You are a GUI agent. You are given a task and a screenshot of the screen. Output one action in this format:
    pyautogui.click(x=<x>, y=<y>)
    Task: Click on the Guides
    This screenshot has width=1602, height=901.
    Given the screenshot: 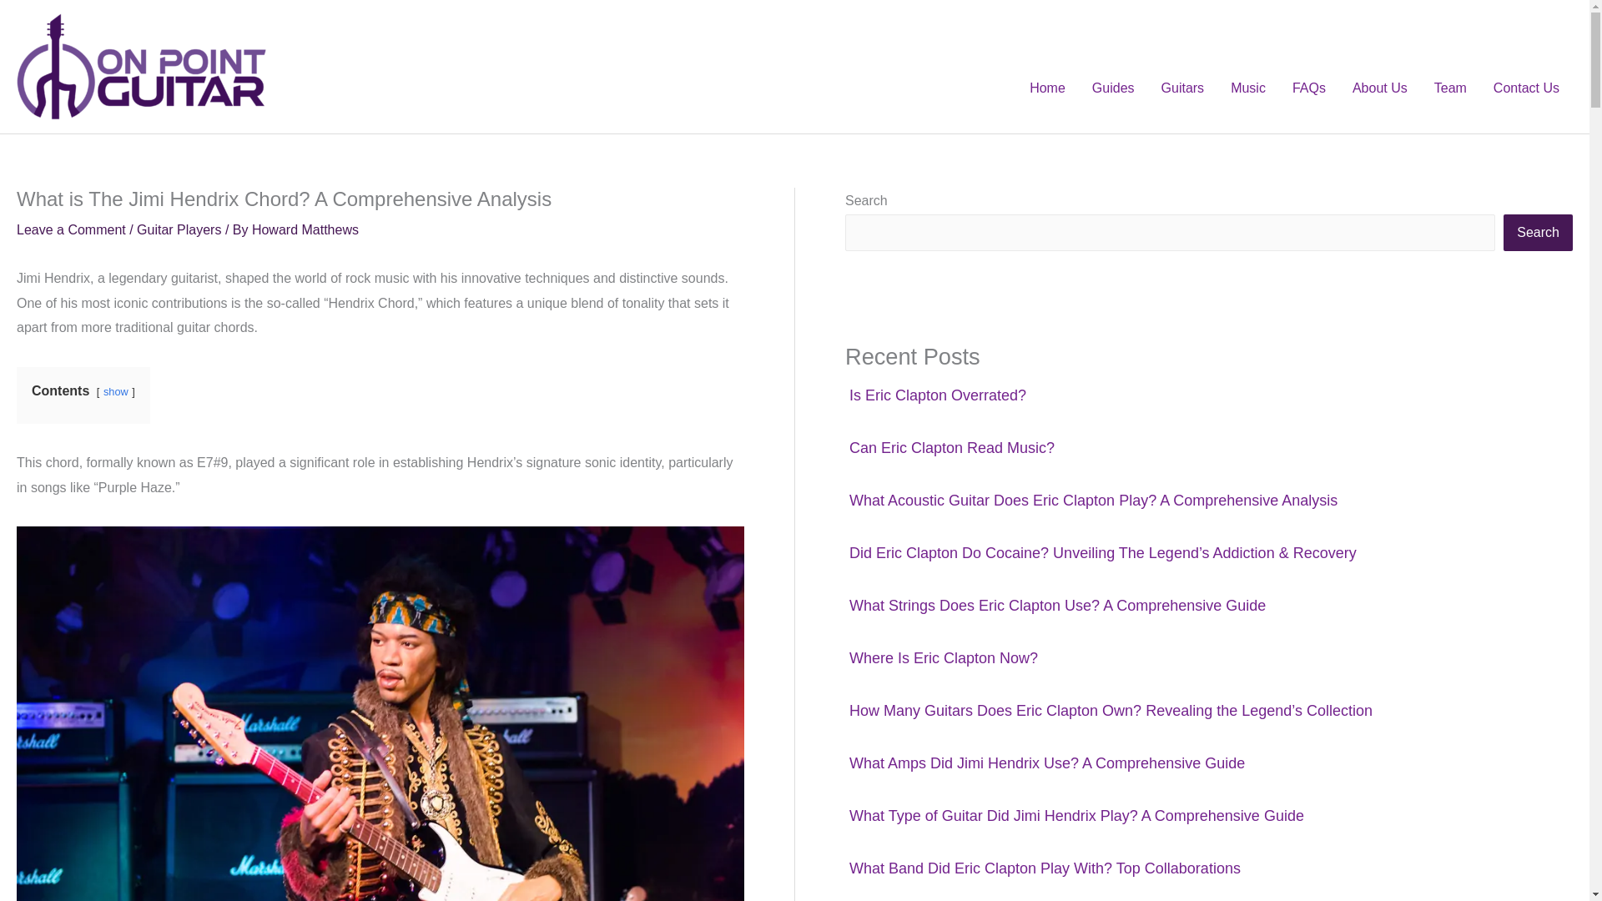 What is the action you would take?
    pyautogui.click(x=1113, y=88)
    